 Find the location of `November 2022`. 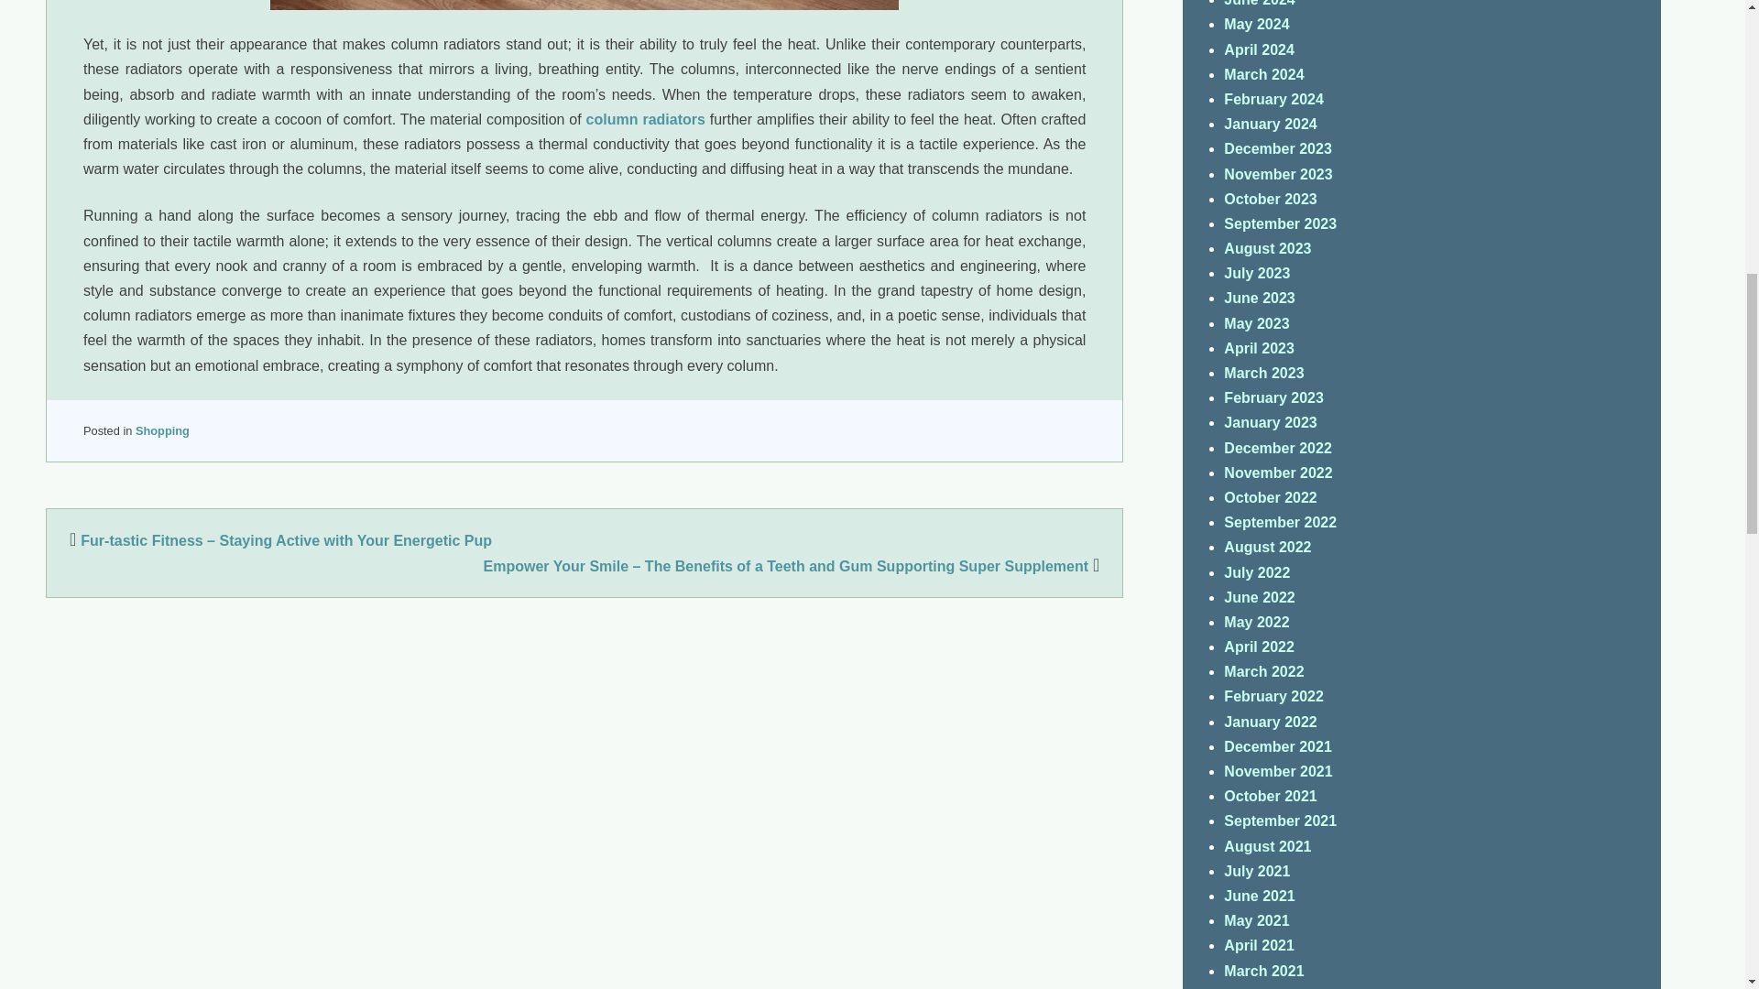

November 2022 is located at coordinates (1277, 473).